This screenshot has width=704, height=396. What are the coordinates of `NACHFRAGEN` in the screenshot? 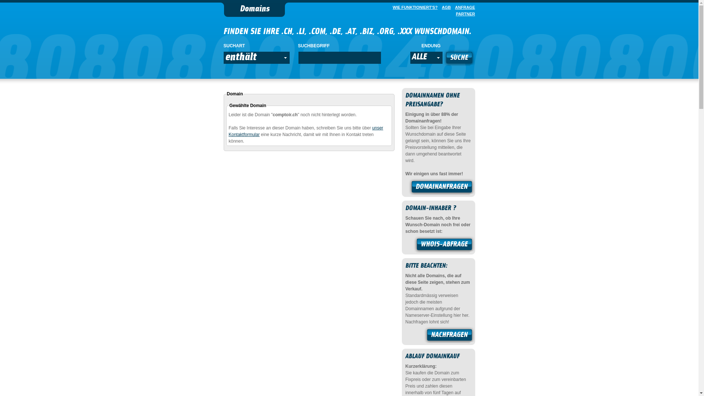 It's located at (450, 336).